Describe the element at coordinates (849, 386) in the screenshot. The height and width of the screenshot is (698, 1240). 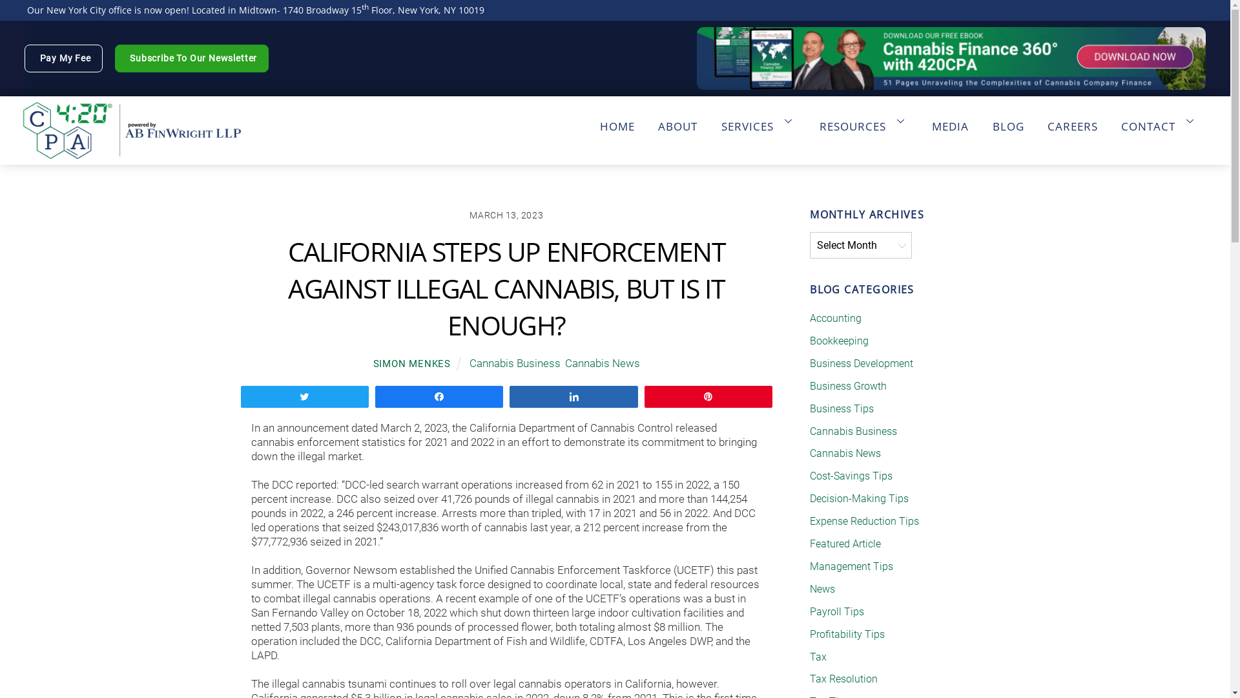
I see `Business Growth` at that location.